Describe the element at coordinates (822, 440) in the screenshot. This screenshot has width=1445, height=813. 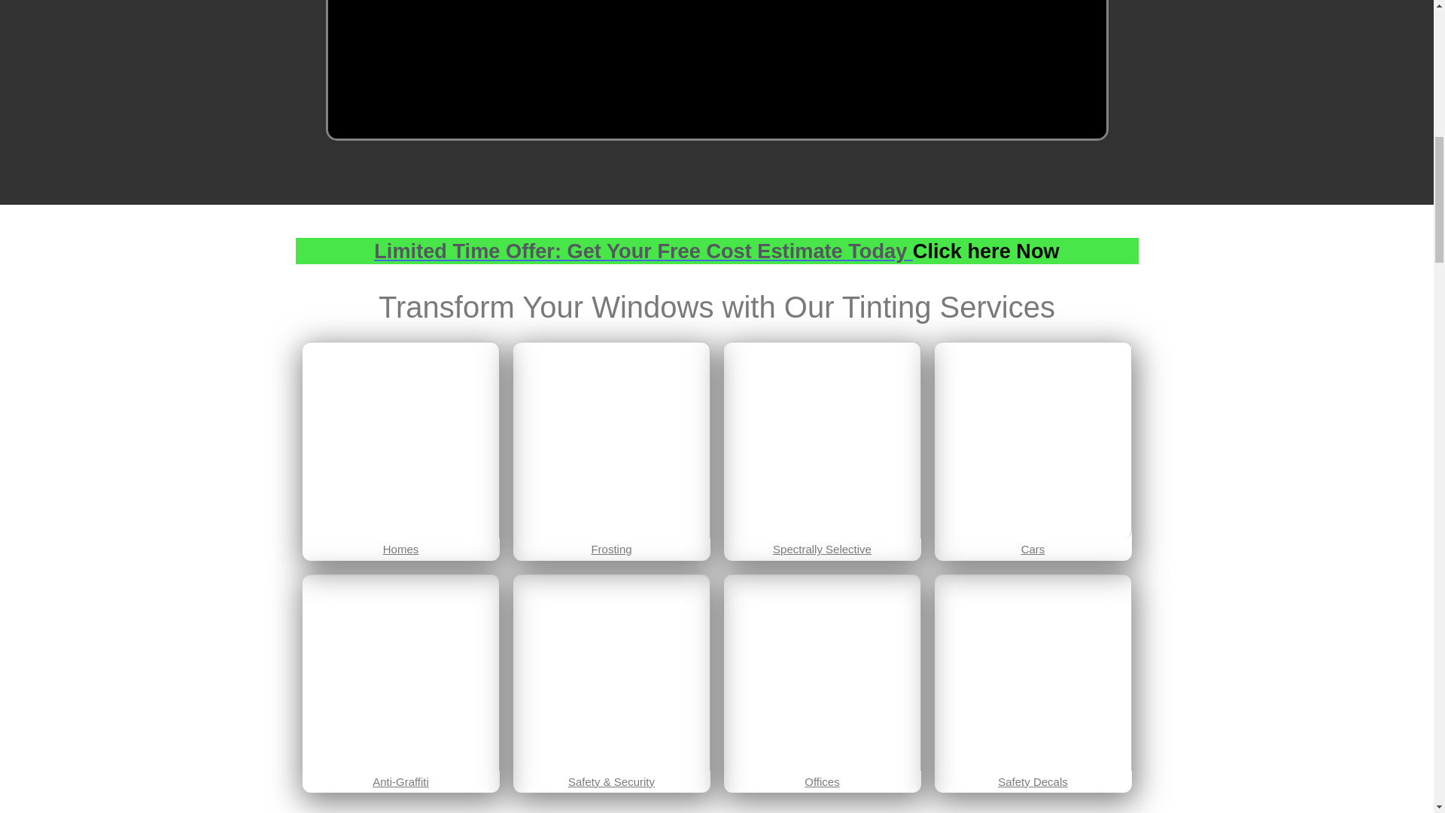
I see ` - Sydney Tint Solutions - Sydney Tint Solutions` at that location.